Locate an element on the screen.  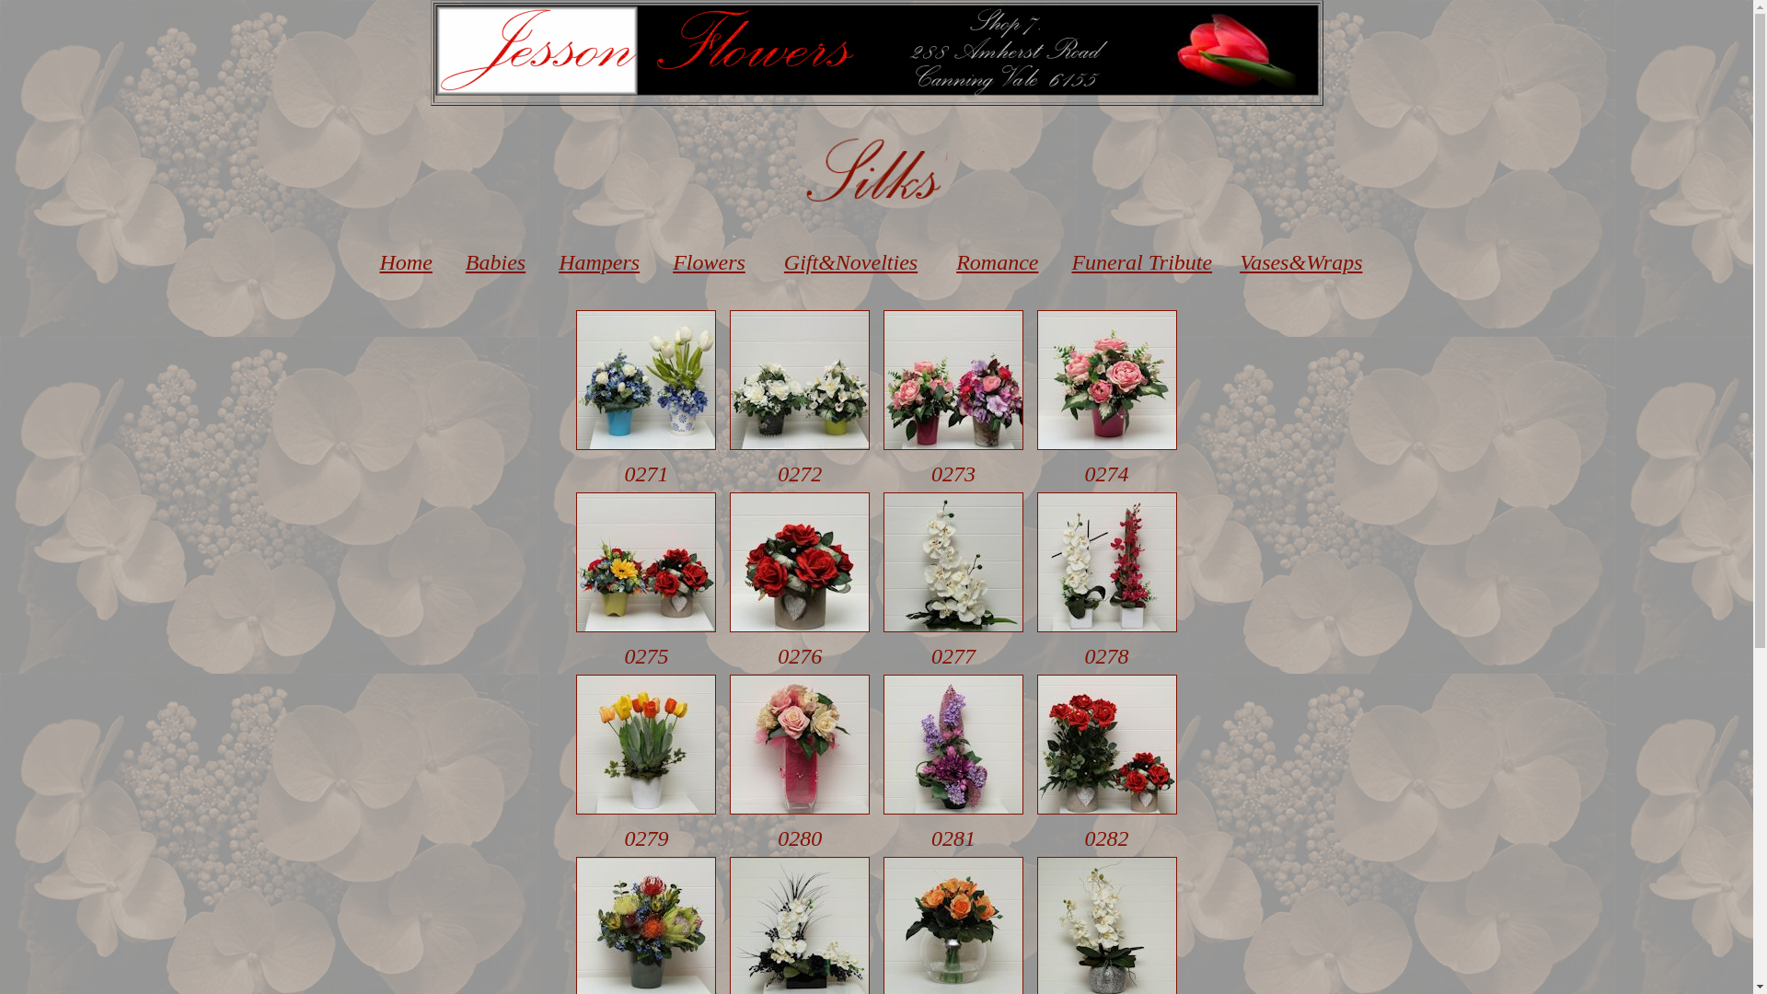
 Romance  is located at coordinates (998, 262).